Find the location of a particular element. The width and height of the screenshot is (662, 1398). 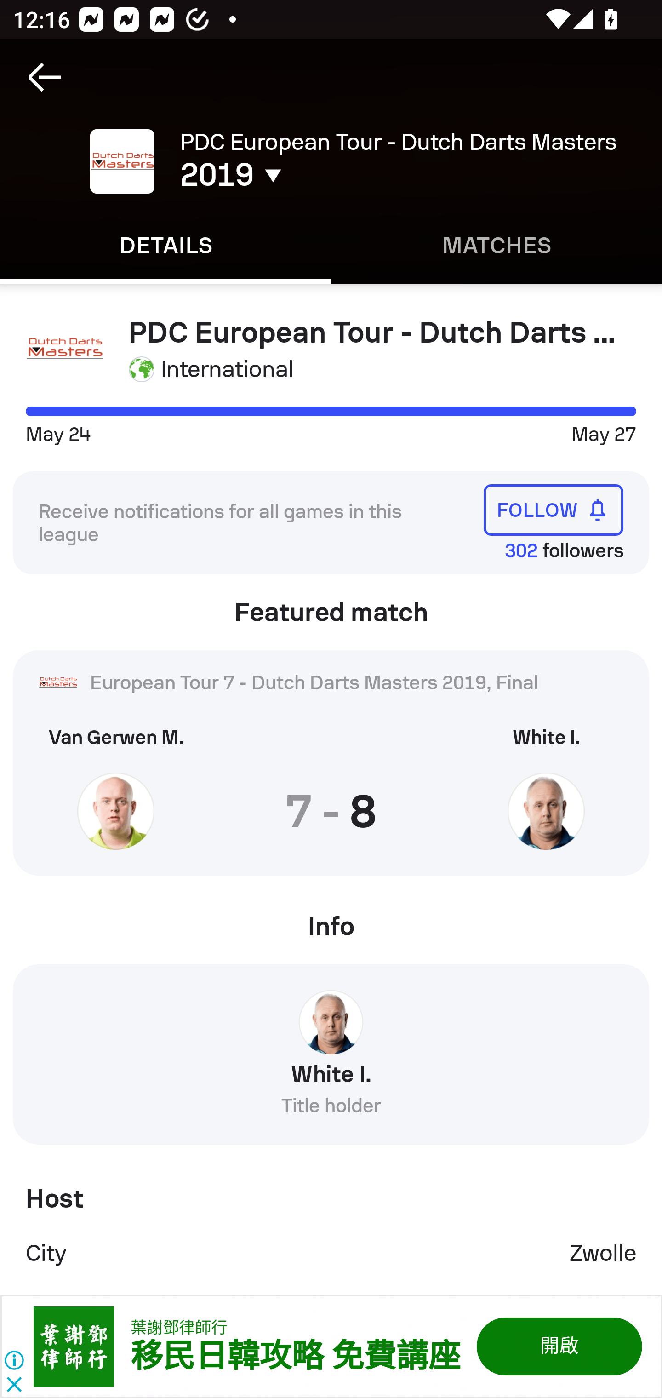

移民日韓攻略 免費講座 is located at coordinates (295, 1357).